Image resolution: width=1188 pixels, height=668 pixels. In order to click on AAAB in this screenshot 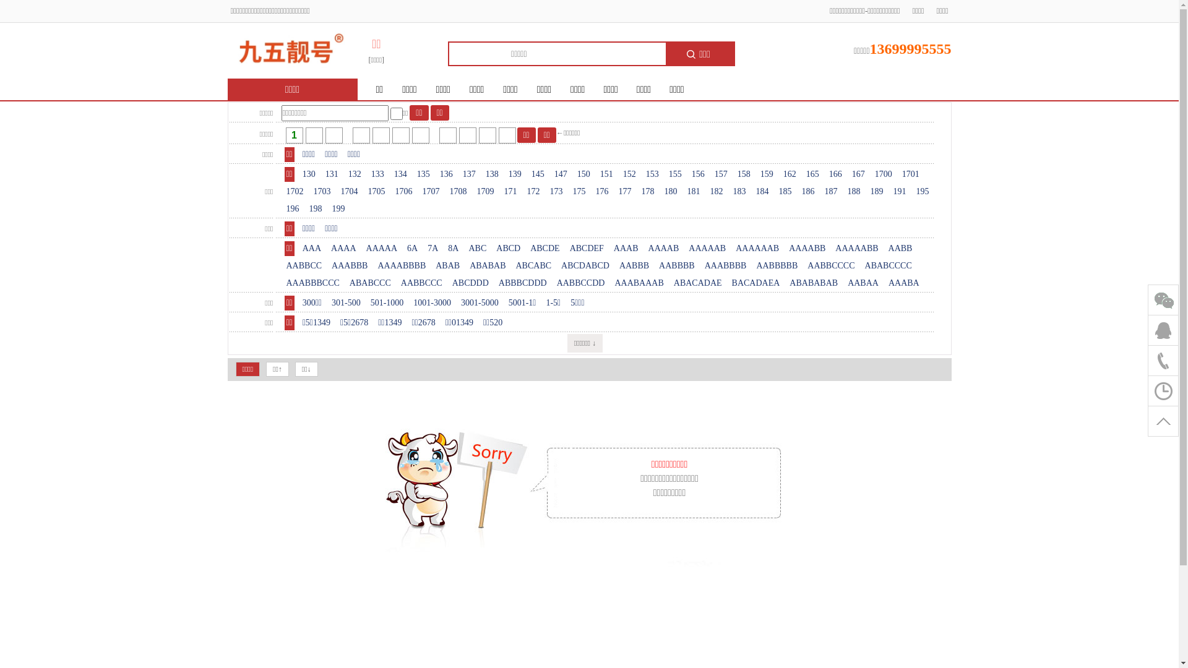, I will do `click(626, 249)`.